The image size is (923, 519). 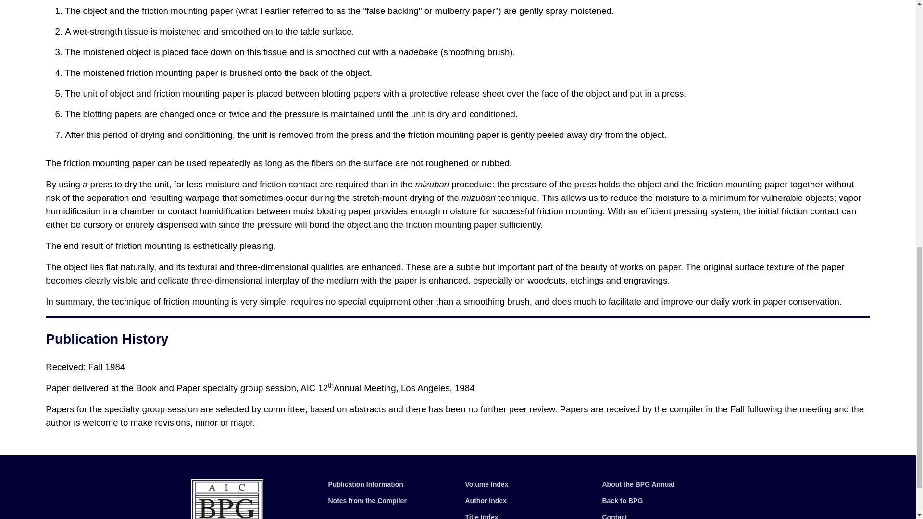 I want to click on Back to BPG, so click(x=622, y=500).